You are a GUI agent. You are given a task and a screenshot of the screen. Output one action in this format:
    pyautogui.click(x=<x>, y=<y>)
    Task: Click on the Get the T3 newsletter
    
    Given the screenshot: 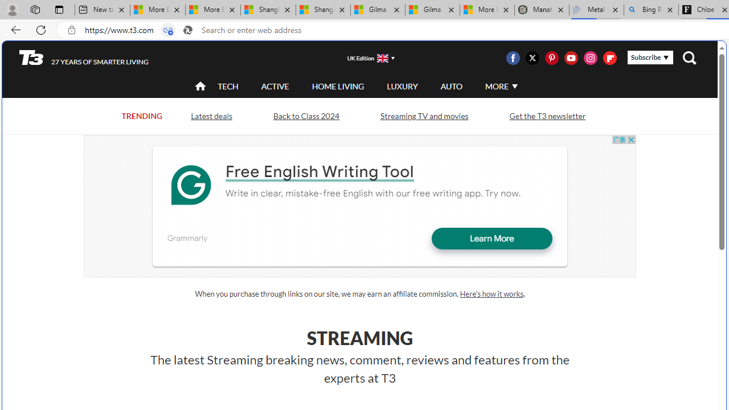 What is the action you would take?
    pyautogui.click(x=547, y=115)
    